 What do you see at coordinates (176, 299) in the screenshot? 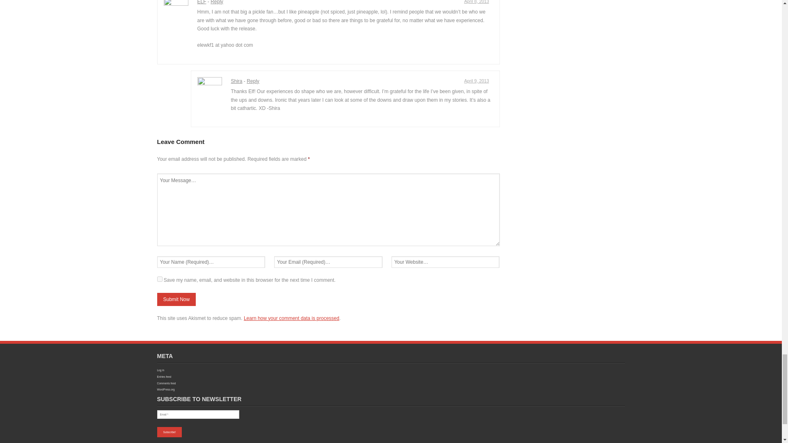
I see `Submit Now` at bounding box center [176, 299].